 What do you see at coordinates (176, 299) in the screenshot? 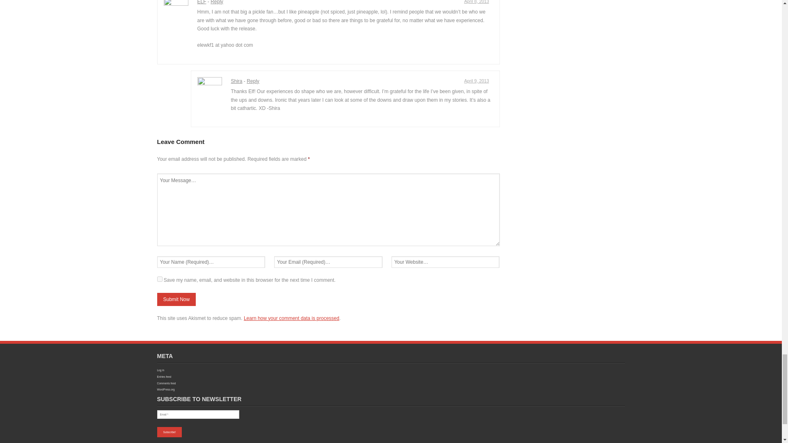
I see `Submit Now` at bounding box center [176, 299].